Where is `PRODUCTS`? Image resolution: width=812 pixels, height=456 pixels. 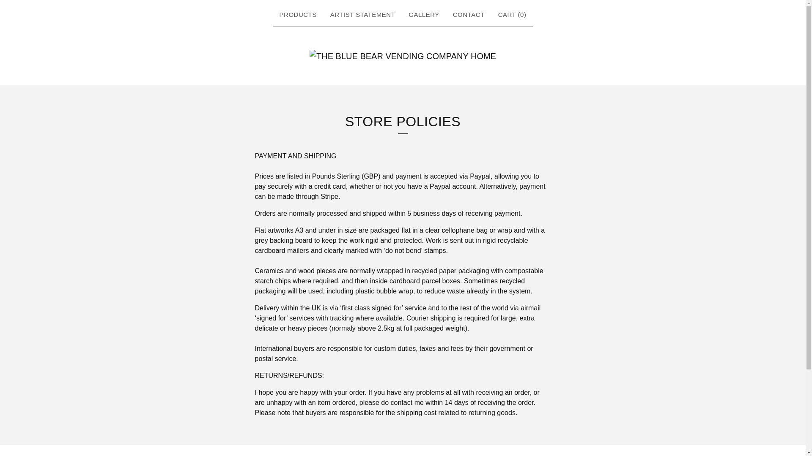
PRODUCTS is located at coordinates (298, 15).